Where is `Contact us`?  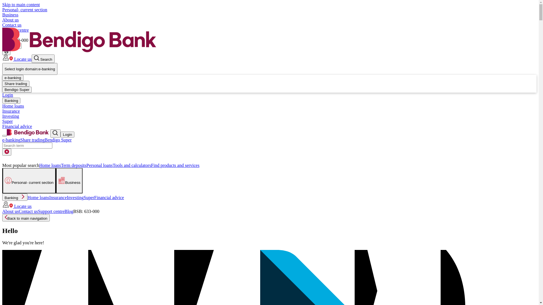
Contact us is located at coordinates (12, 25).